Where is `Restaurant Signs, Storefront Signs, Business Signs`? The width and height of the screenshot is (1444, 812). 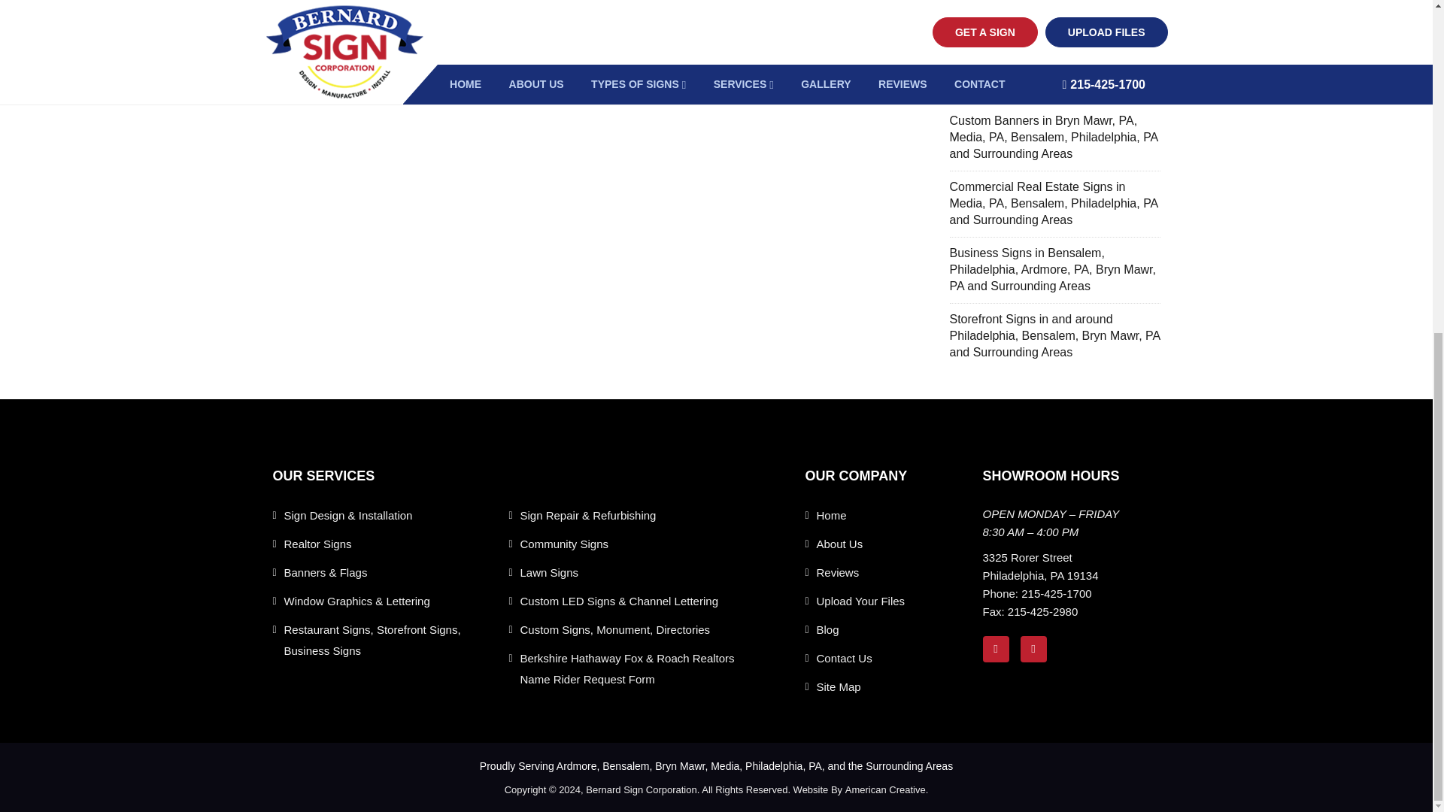 Restaurant Signs, Storefront Signs, Business Signs is located at coordinates (397, 641).